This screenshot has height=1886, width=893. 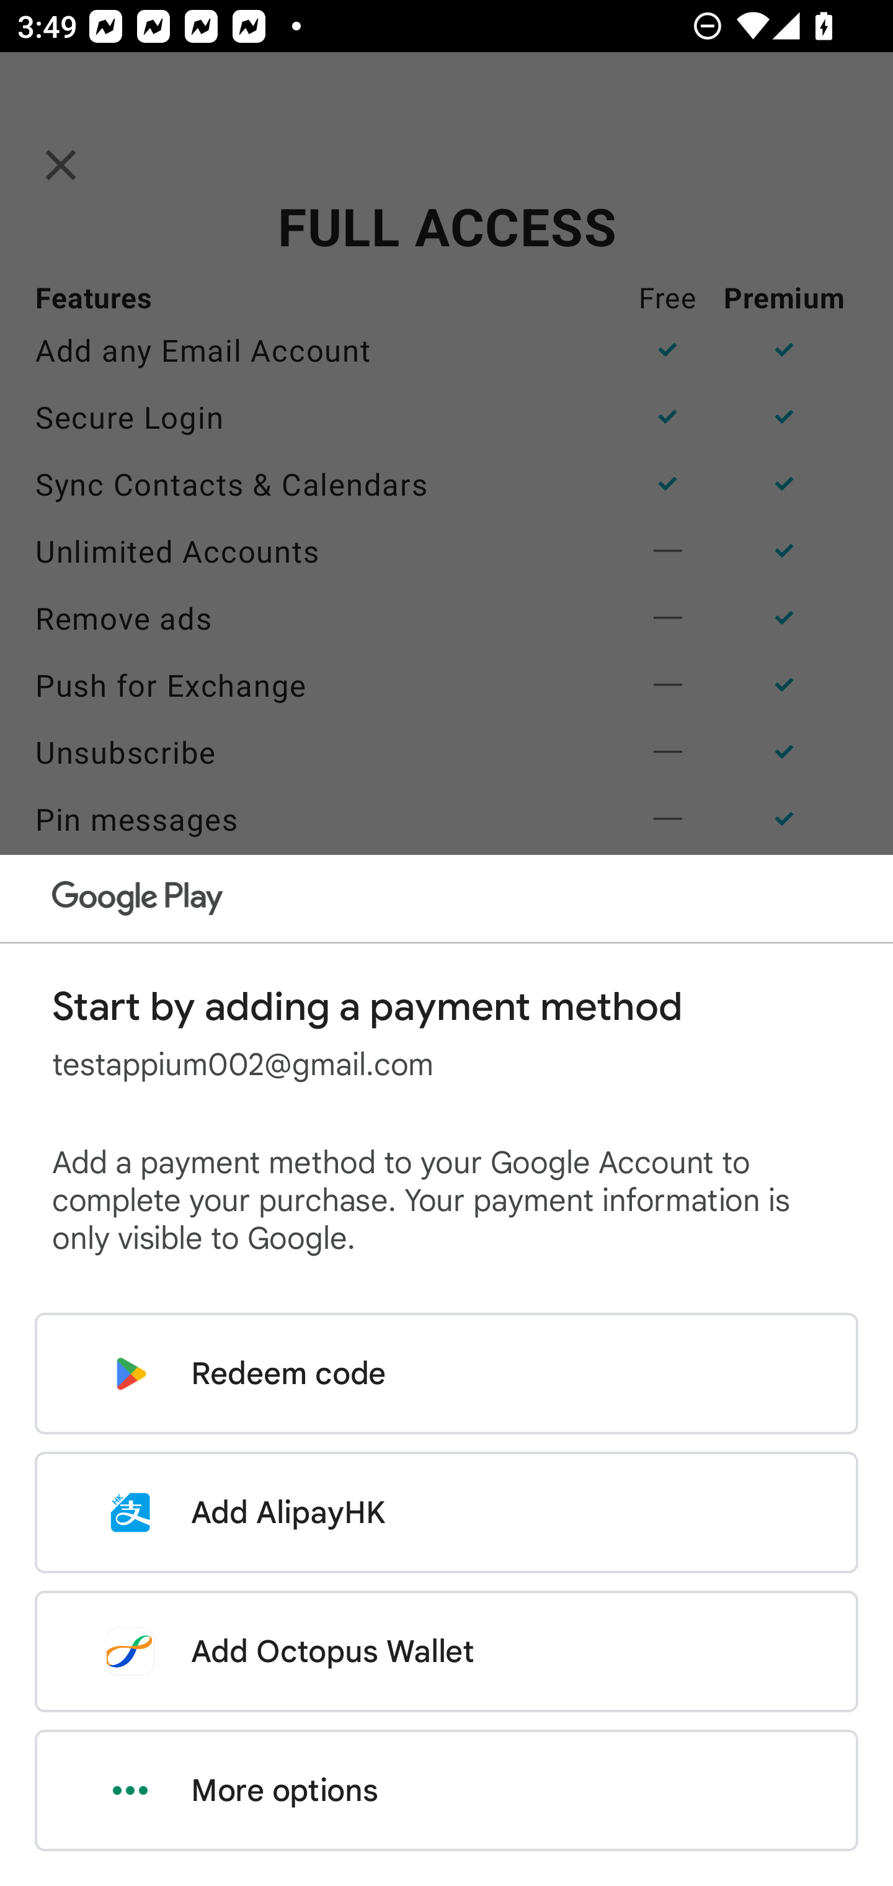 I want to click on More options, so click(x=446, y=1790).